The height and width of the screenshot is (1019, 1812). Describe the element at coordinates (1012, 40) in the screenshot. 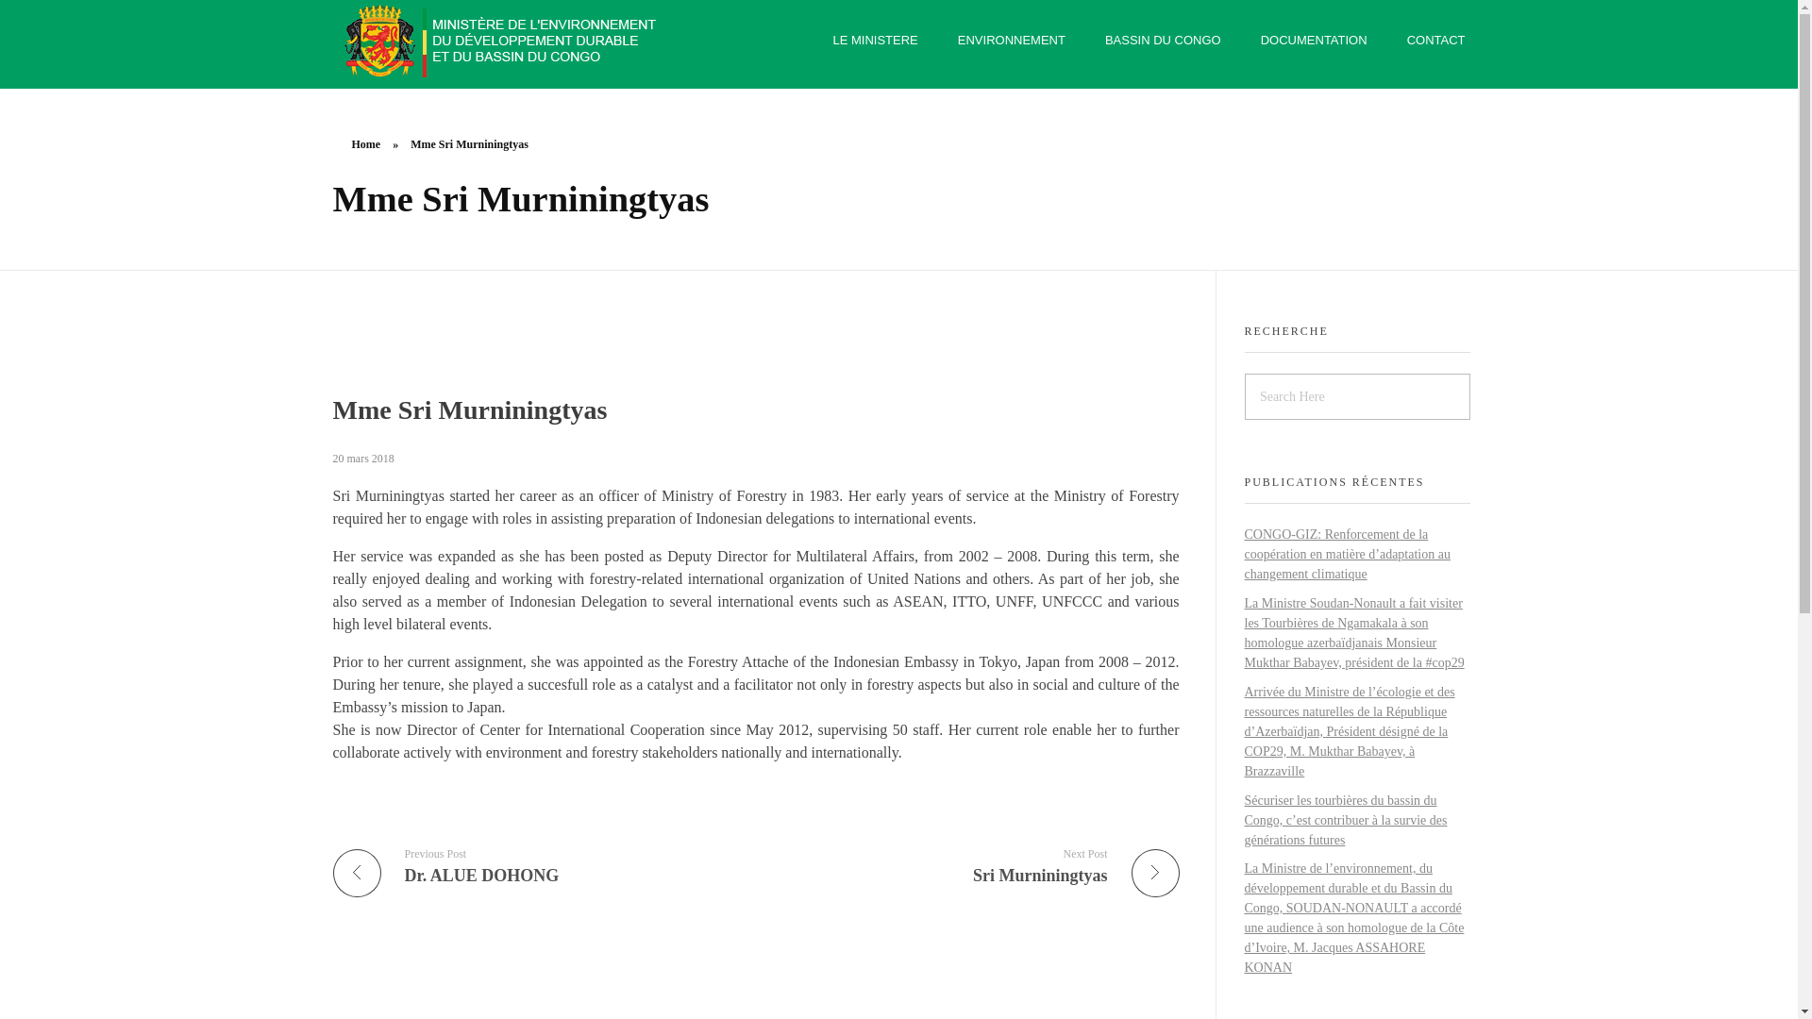

I see `DOCUMENTATION` at that location.